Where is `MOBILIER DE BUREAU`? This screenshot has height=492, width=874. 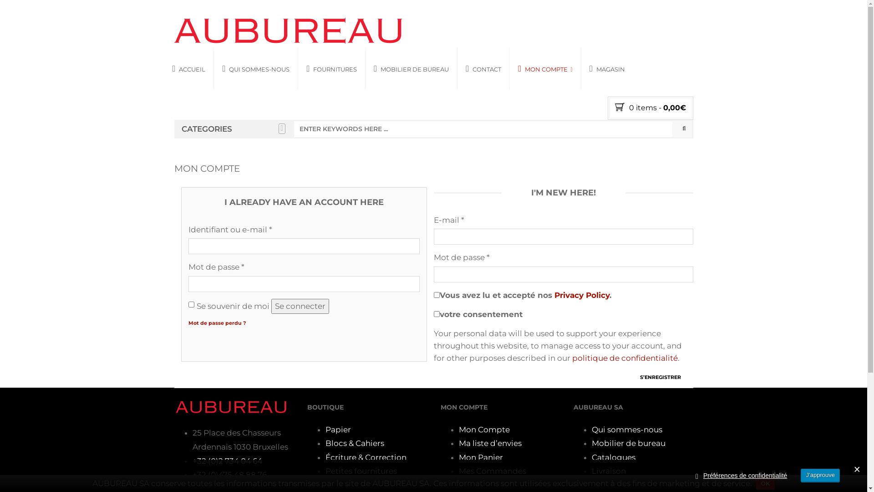
MOBILIER DE BUREAU is located at coordinates (412, 68).